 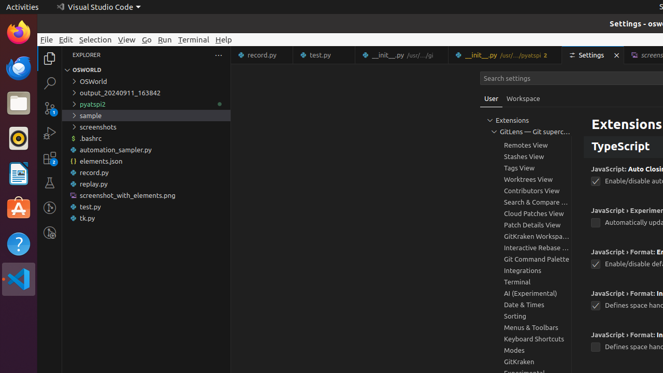 What do you see at coordinates (526, 316) in the screenshot?
I see `Sorting, group` at bounding box center [526, 316].